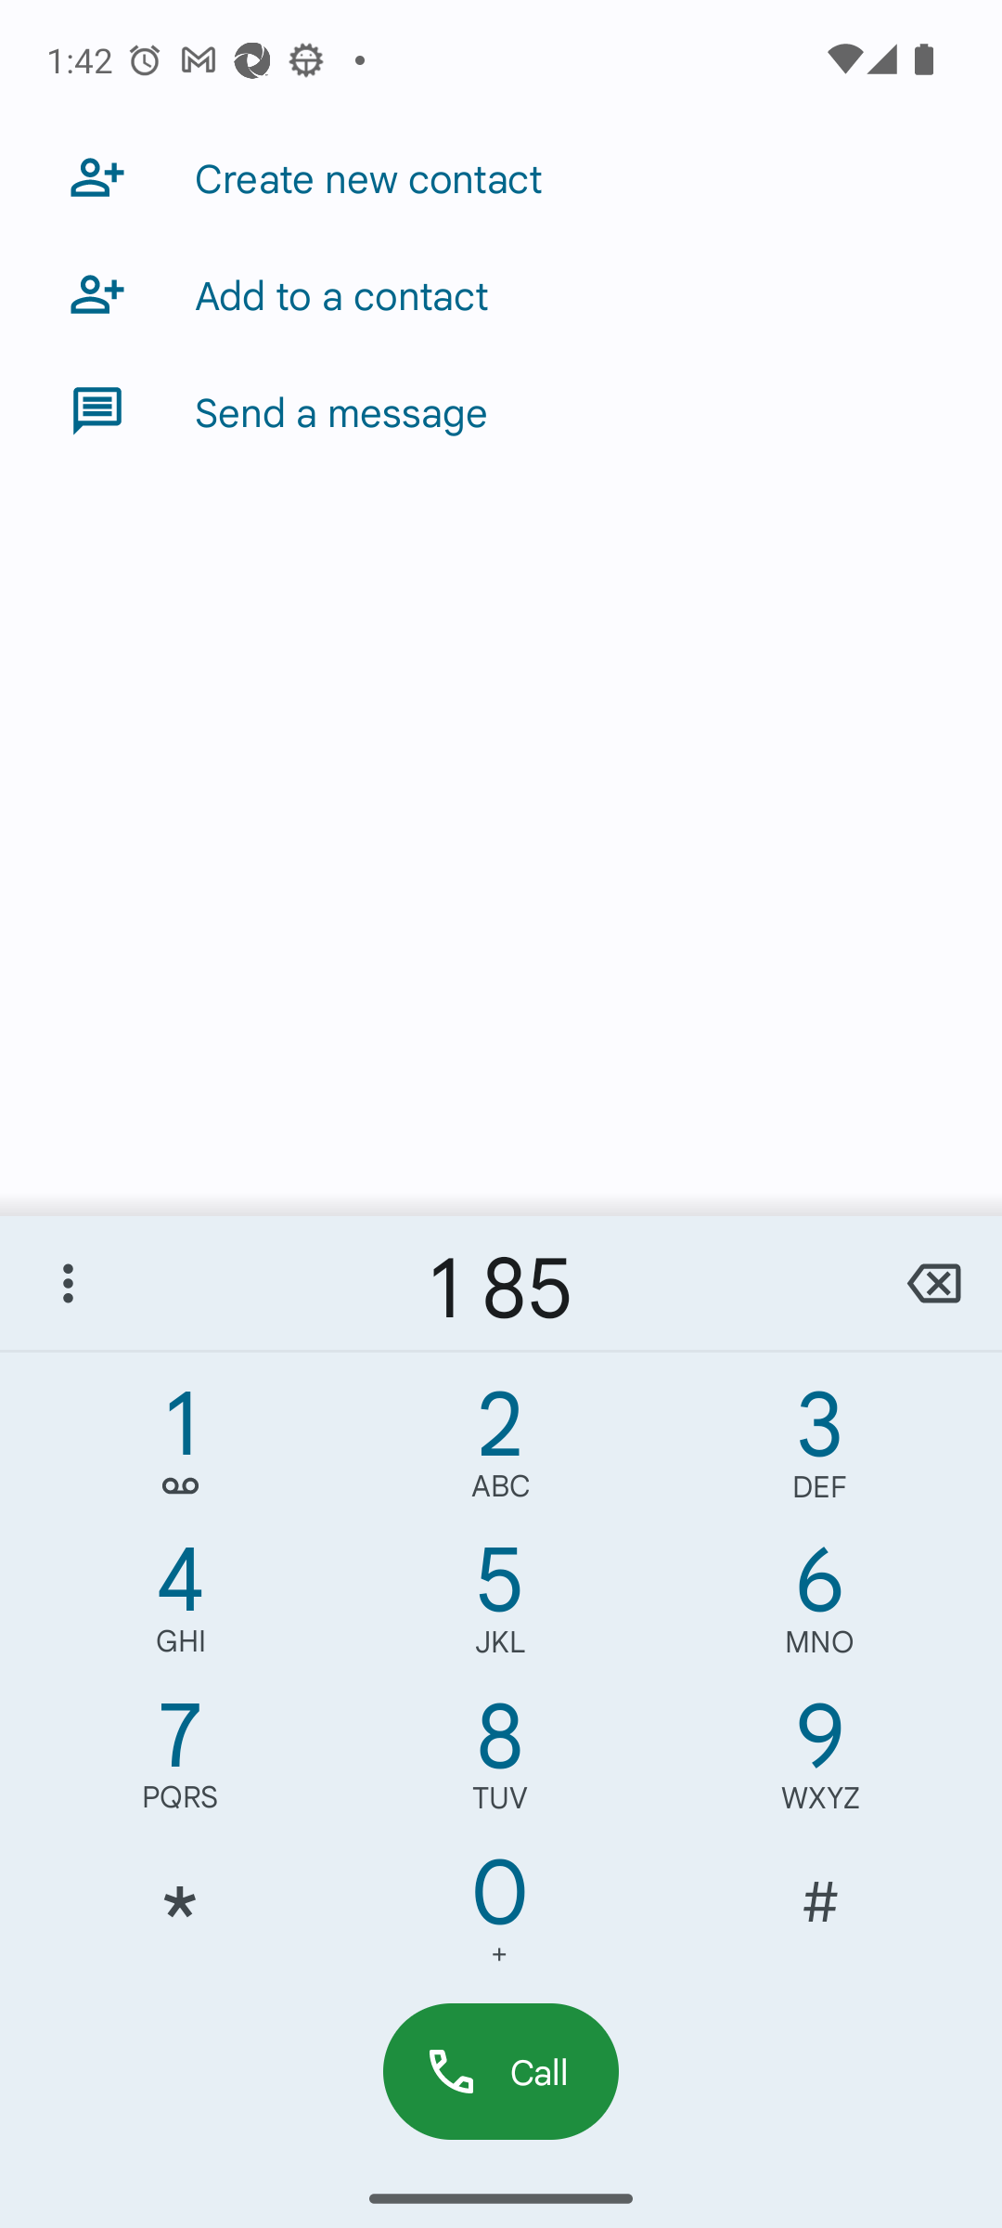 The width and height of the screenshot is (1002, 2228). I want to click on *, so click(180, 1918).